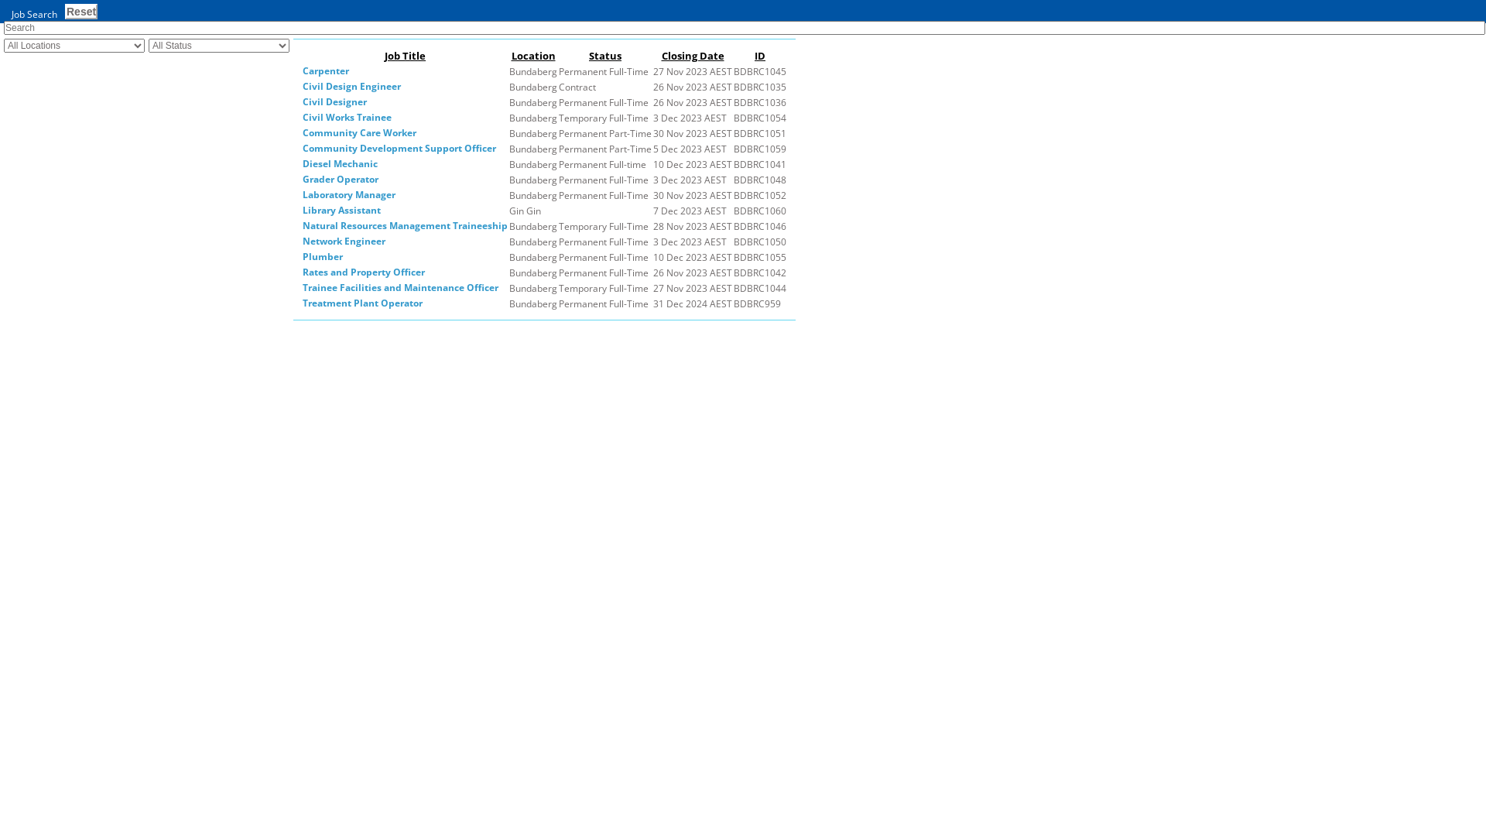 The height and width of the screenshot is (836, 1486). What do you see at coordinates (760, 56) in the screenshot?
I see `ID` at bounding box center [760, 56].